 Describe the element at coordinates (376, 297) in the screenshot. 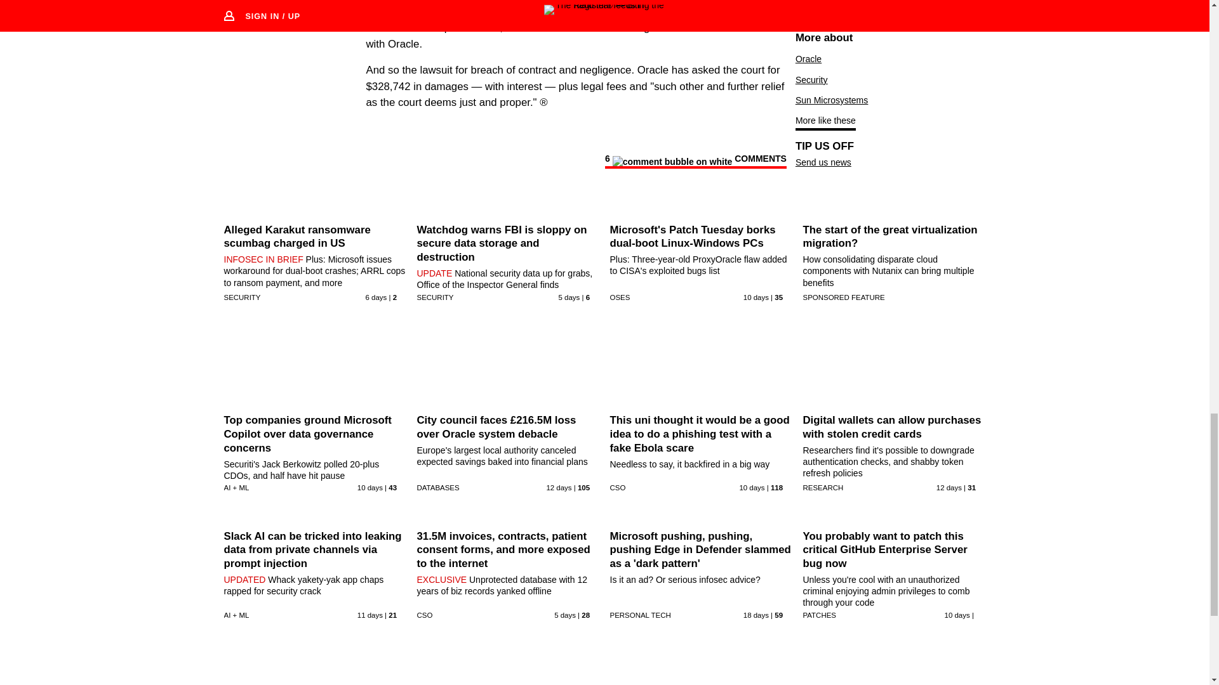

I see `26 Aug 2024 2:0` at that location.